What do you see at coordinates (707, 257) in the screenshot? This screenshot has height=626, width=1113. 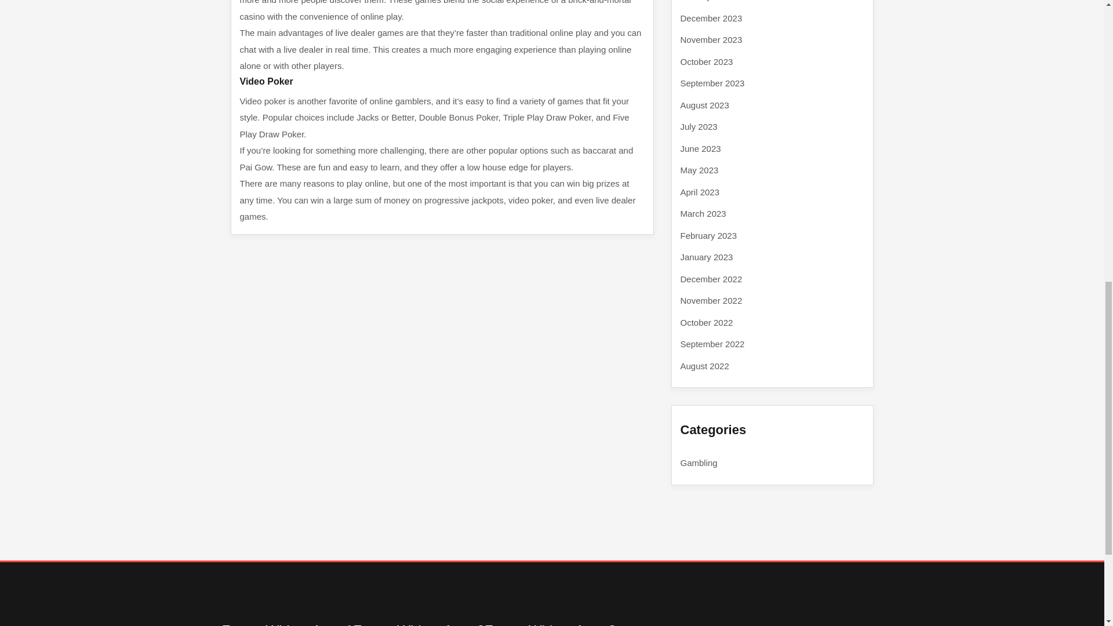 I see `January 2023` at bounding box center [707, 257].